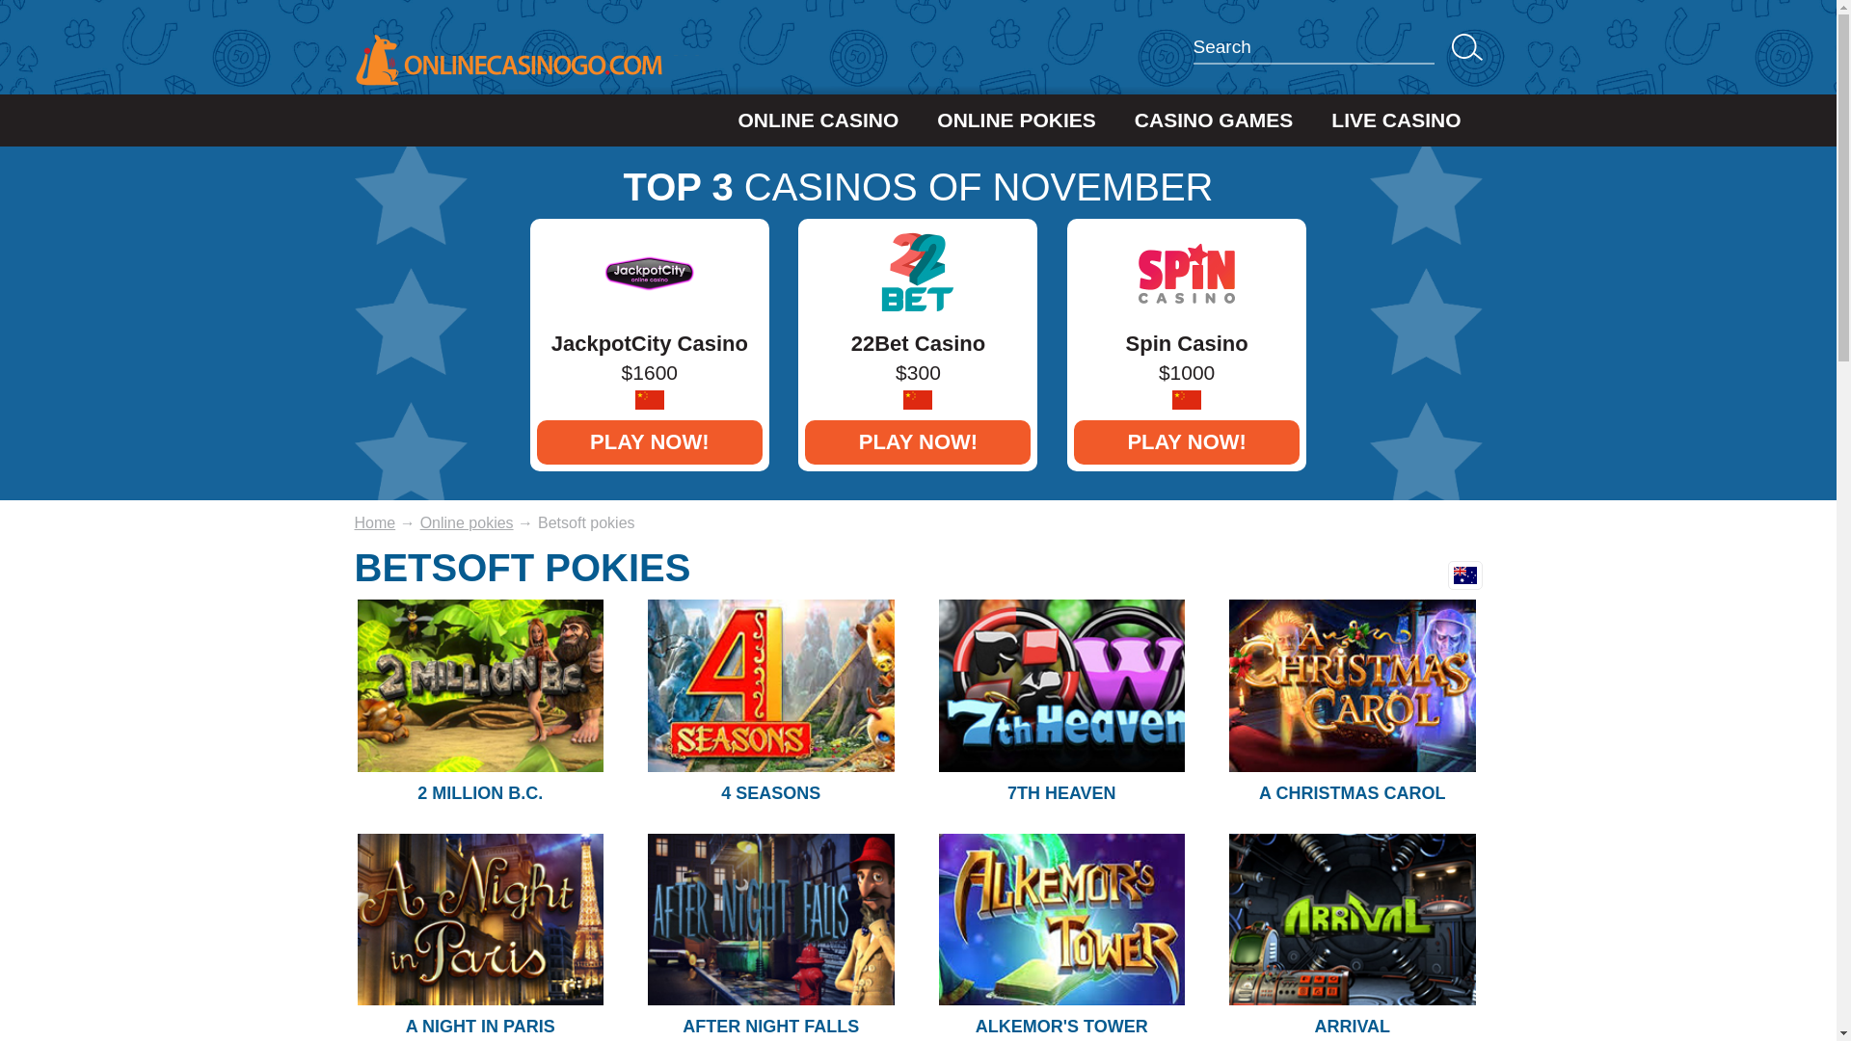 The height and width of the screenshot is (1041, 1851). I want to click on AFTER NIGHT FALLS, so click(771, 1027).